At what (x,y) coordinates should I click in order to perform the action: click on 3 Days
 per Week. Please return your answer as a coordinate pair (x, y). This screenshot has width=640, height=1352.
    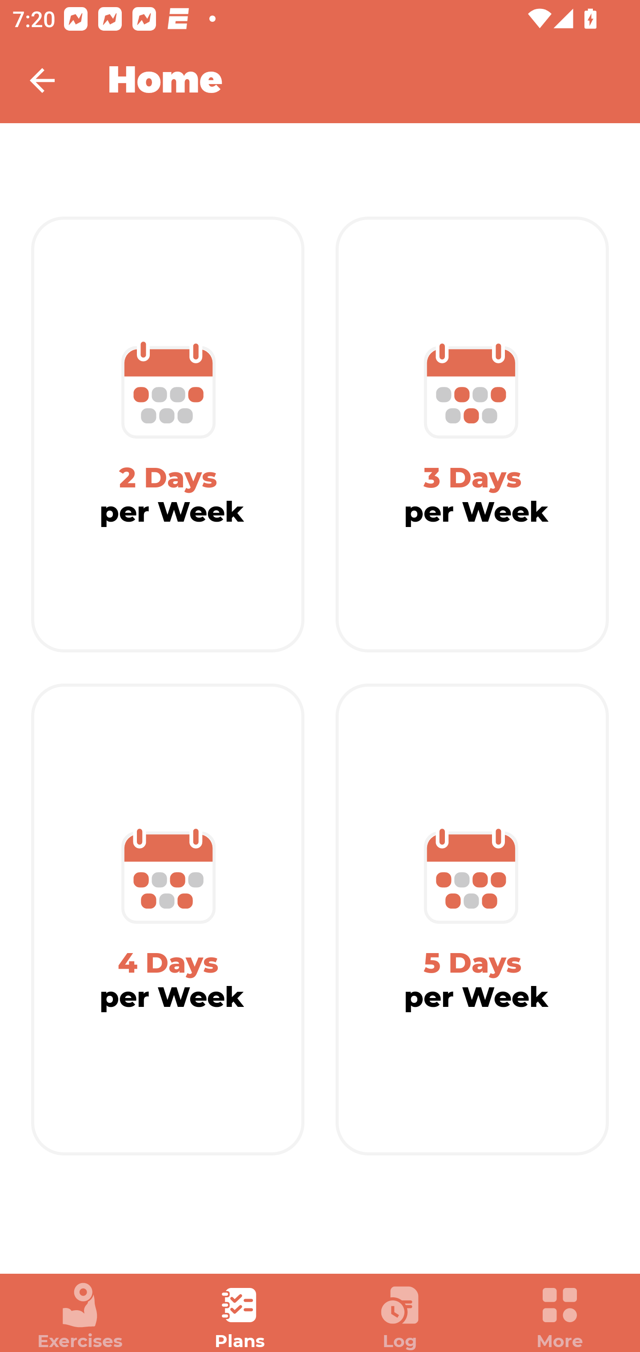
    Looking at the image, I should click on (472, 435).